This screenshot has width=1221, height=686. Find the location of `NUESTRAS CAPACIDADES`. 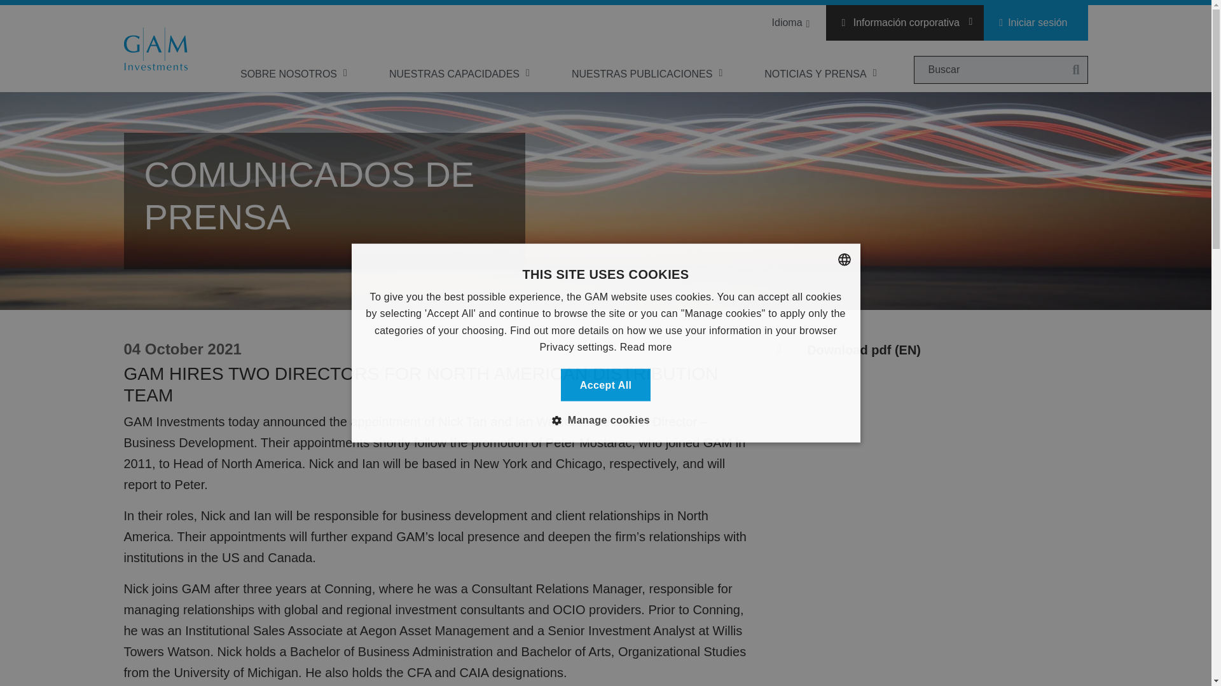

NUESTRAS CAPACIDADES is located at coordinates (460, 74).